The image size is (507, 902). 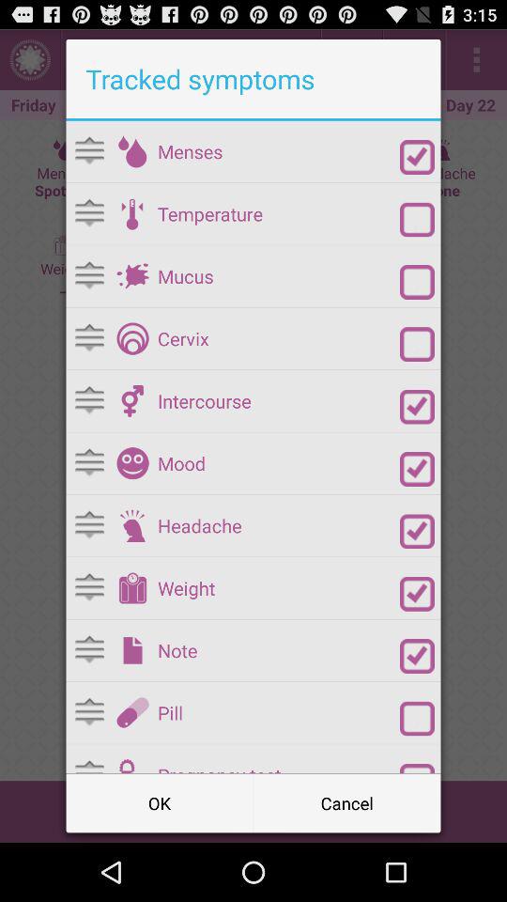 What do you see at coordinates (417, 282) in the screenshot?
I see `click to select` at bounding box center [417, 282].